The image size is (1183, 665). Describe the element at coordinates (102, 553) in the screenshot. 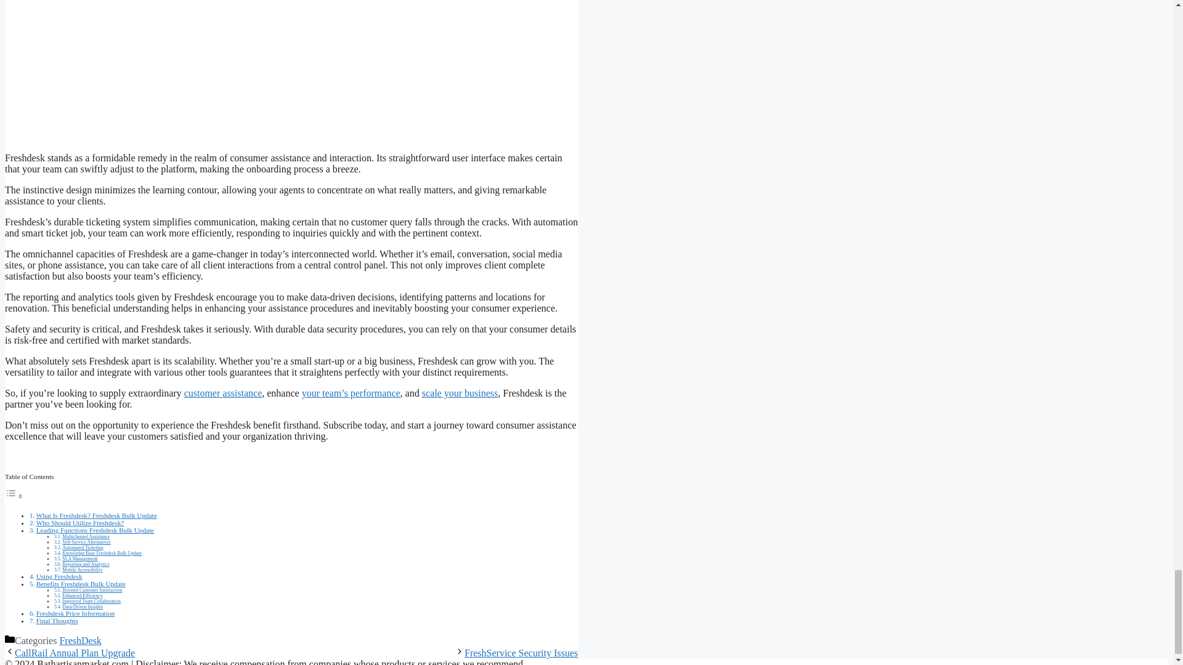

I see `Knowledge Base Freshdesk Bulk Update` at that location.